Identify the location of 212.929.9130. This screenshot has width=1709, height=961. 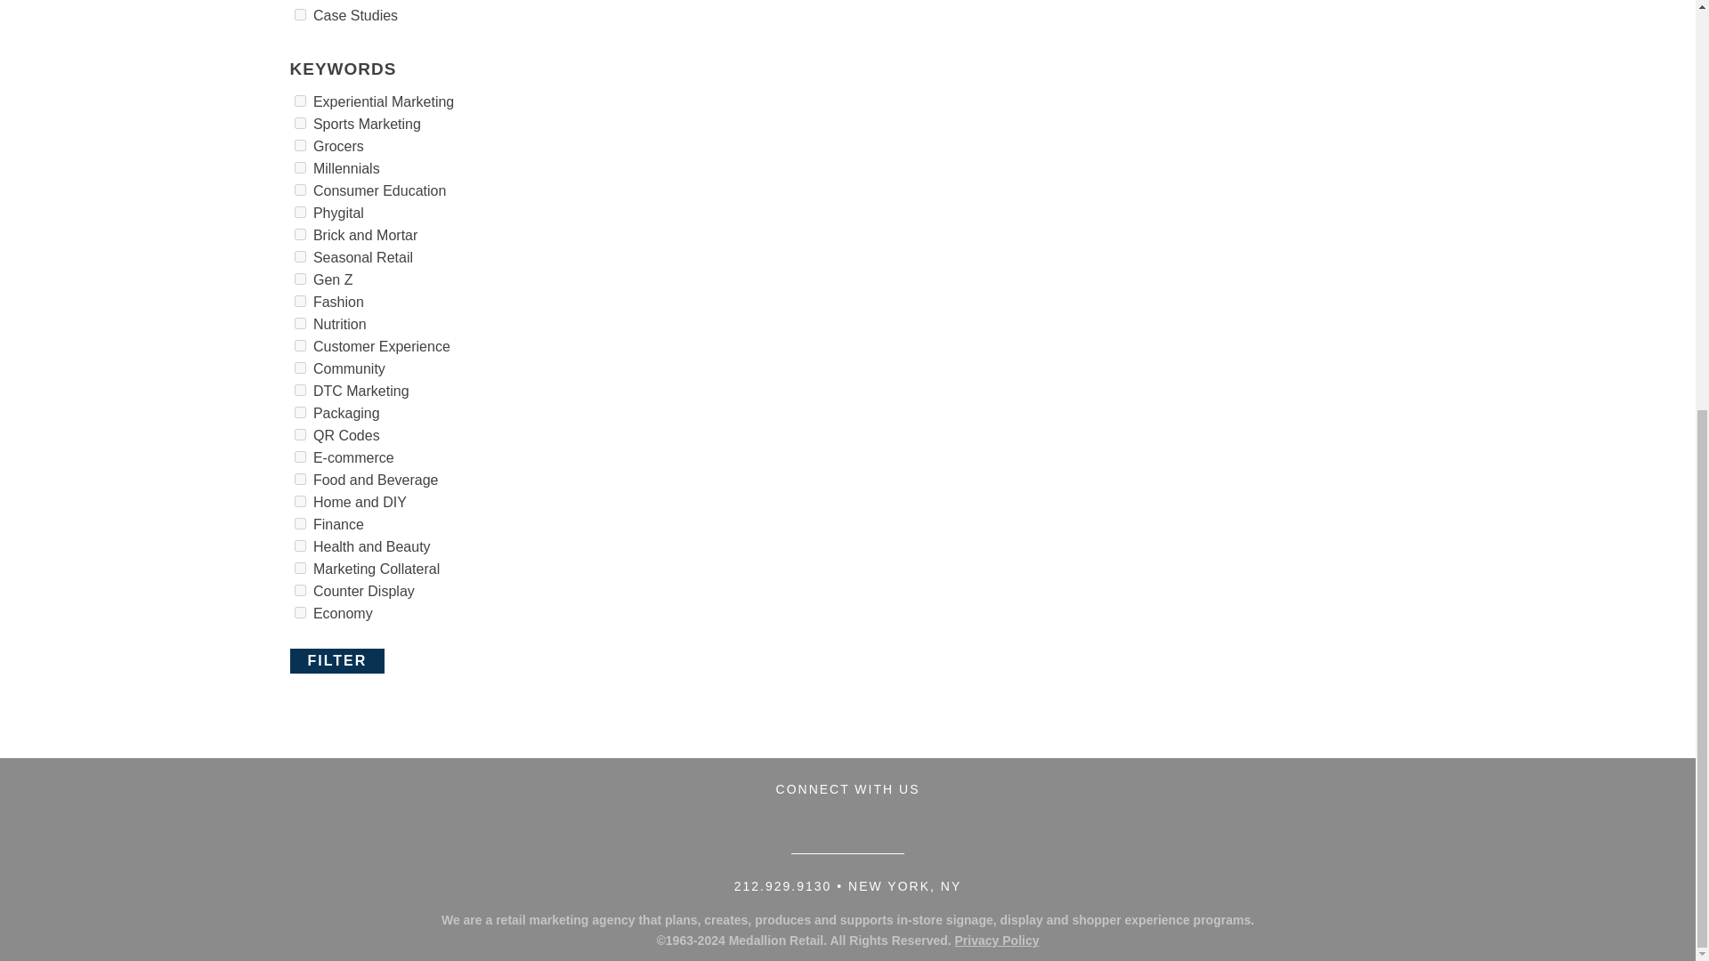
(783, 886).